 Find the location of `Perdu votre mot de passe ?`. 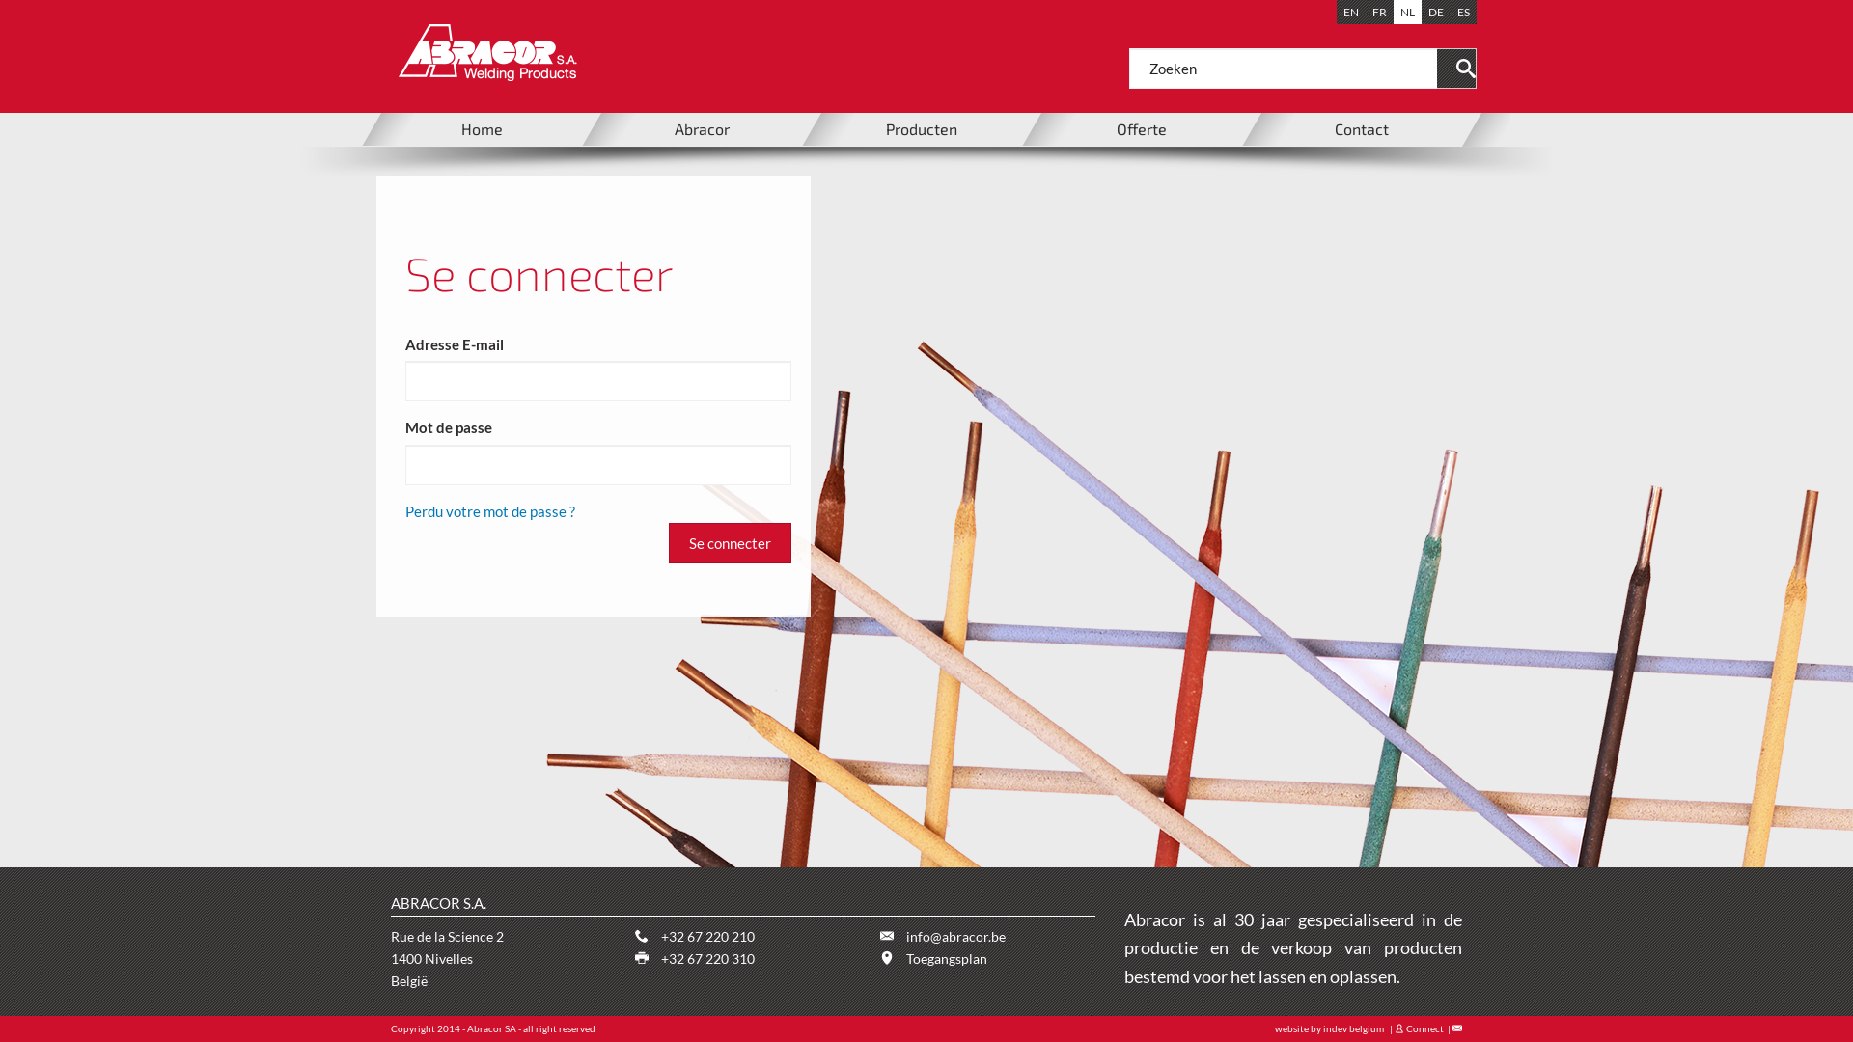

Perdu votre mot de passe ? is located at coordinates (490, 511).